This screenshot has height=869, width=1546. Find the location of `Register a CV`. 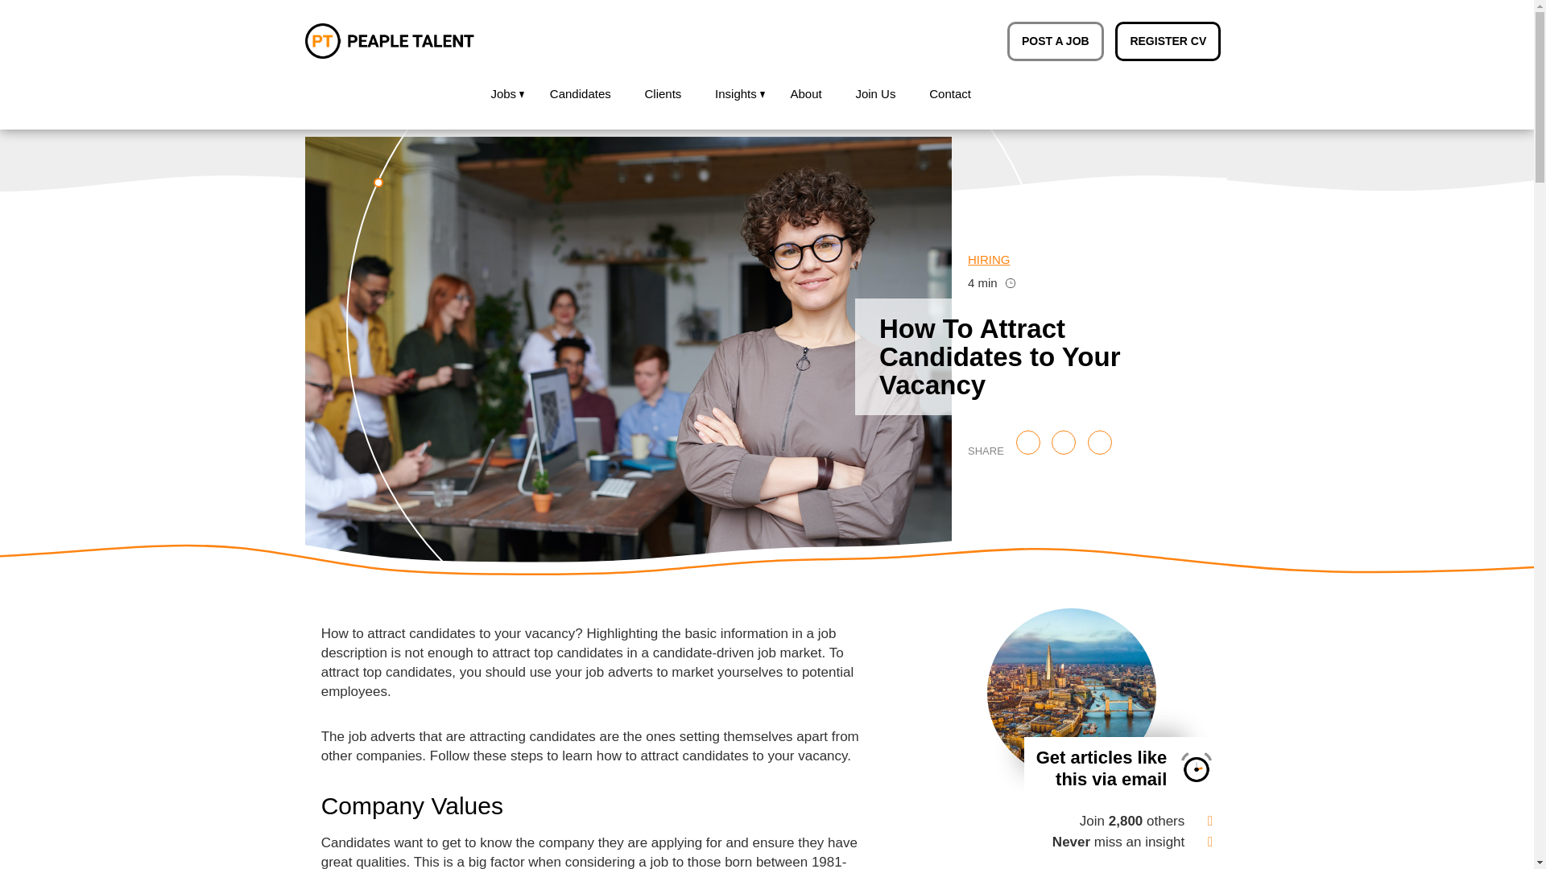

Register a CV is located at coordinates (1168, 41).